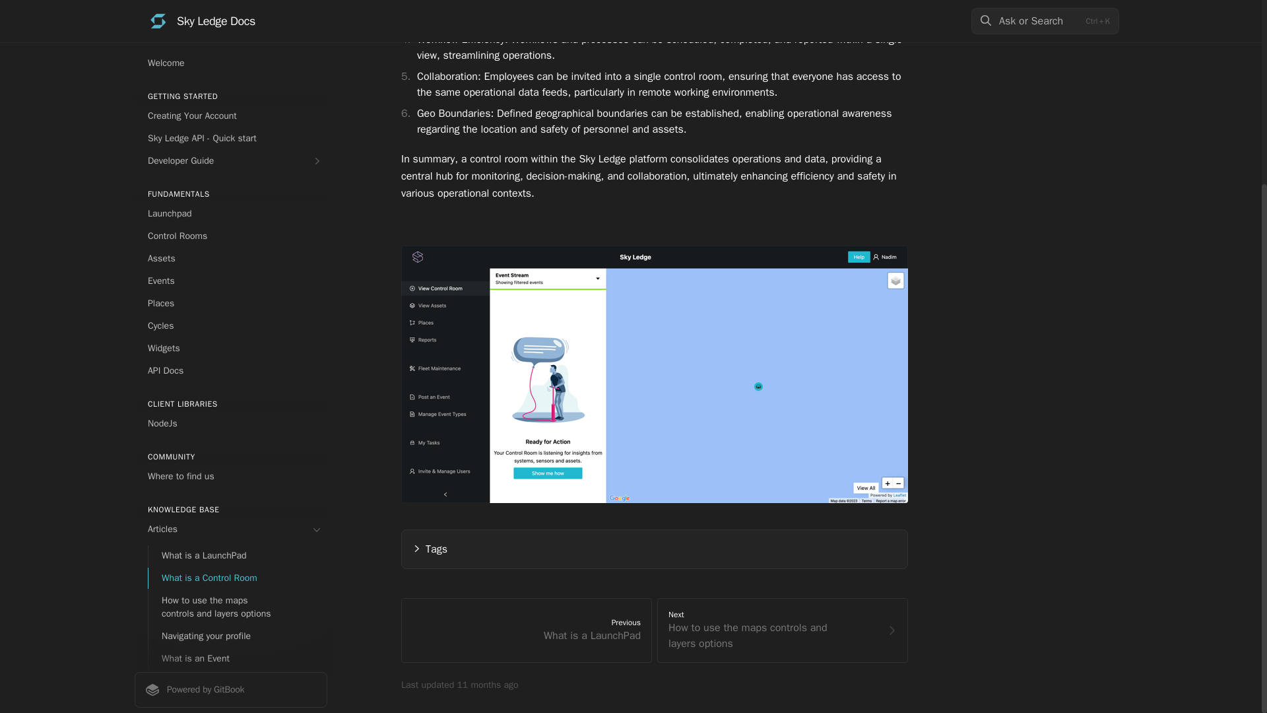  What do you see at coordinates (238, 330) in the screenshot?
I see `What is a Control Room` at bounding box center [238, 330].